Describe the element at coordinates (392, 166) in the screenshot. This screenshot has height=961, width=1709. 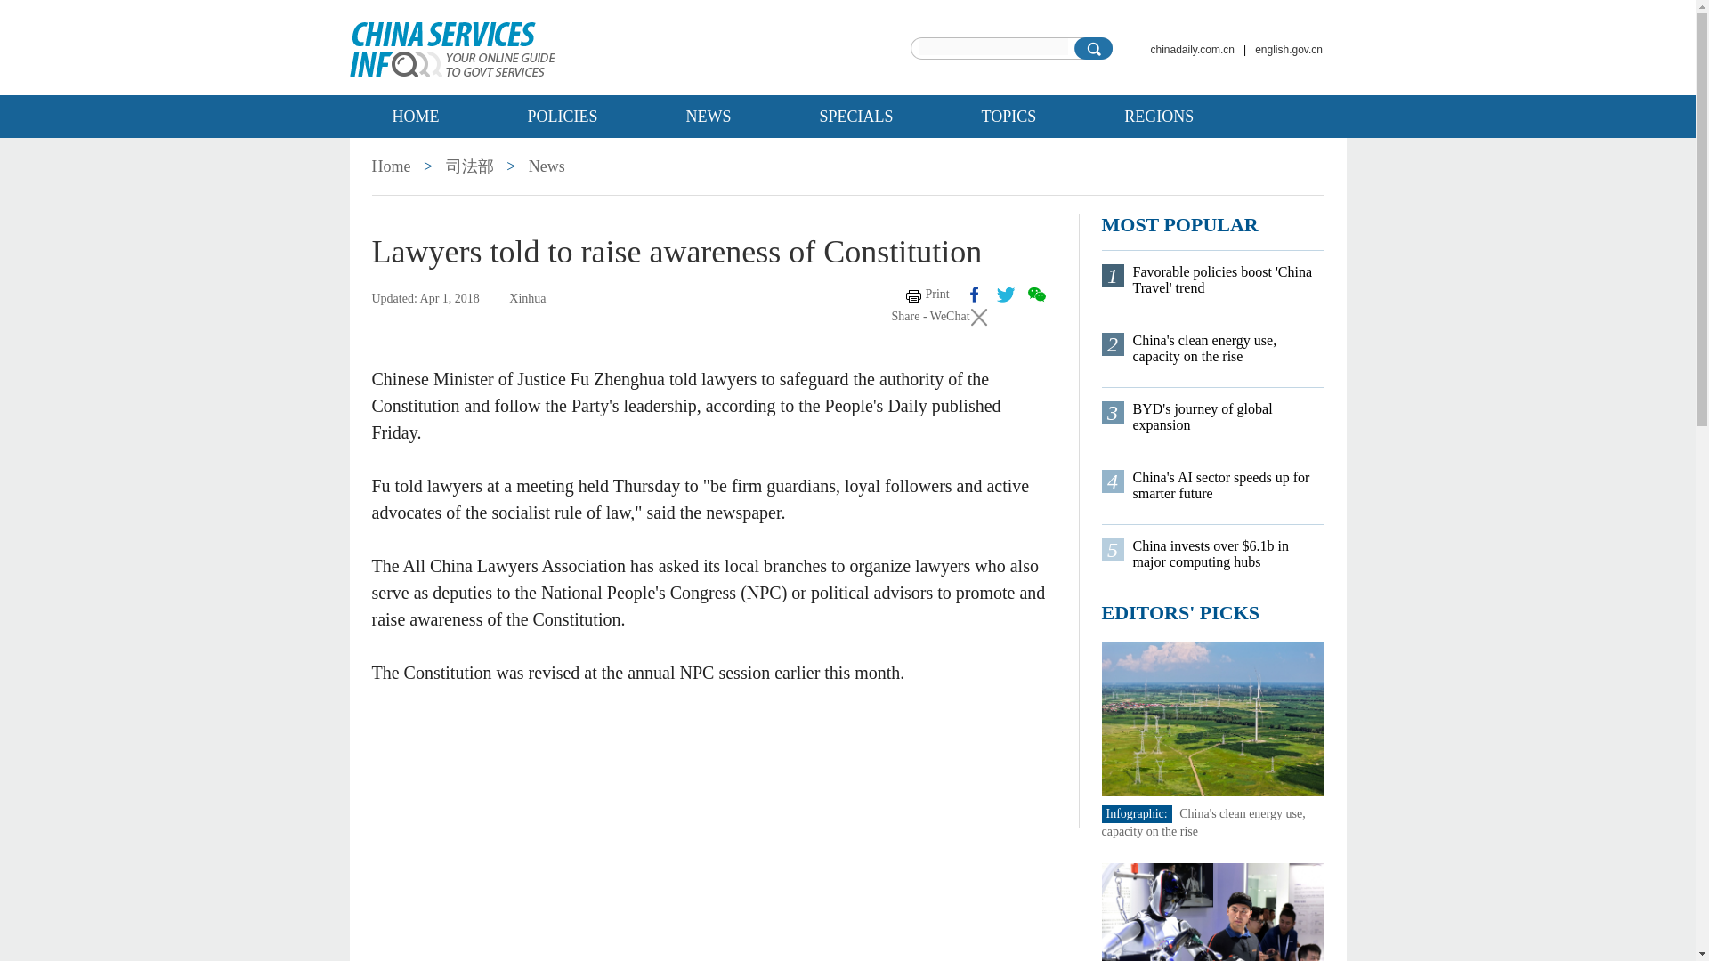
I see `Home` at that location.